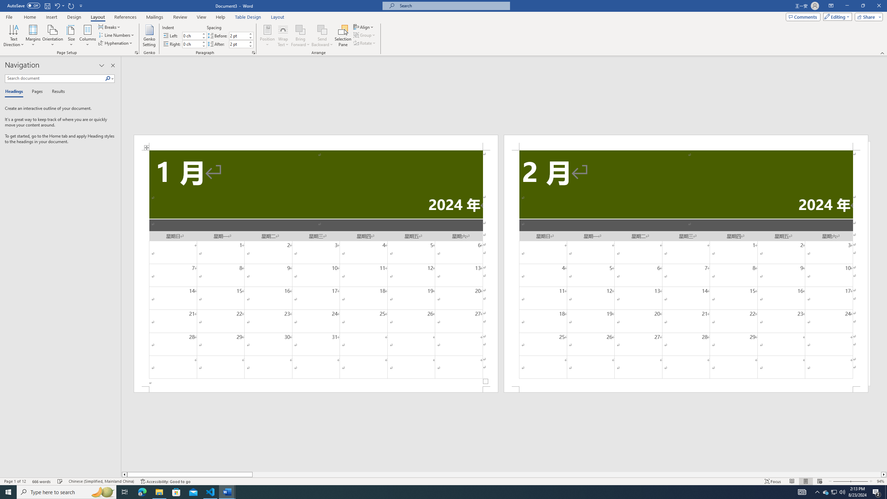 The image size is (887, 499). Describe the element at coordinates (884, 474) in the screenshot. I see `Column right` at that location.